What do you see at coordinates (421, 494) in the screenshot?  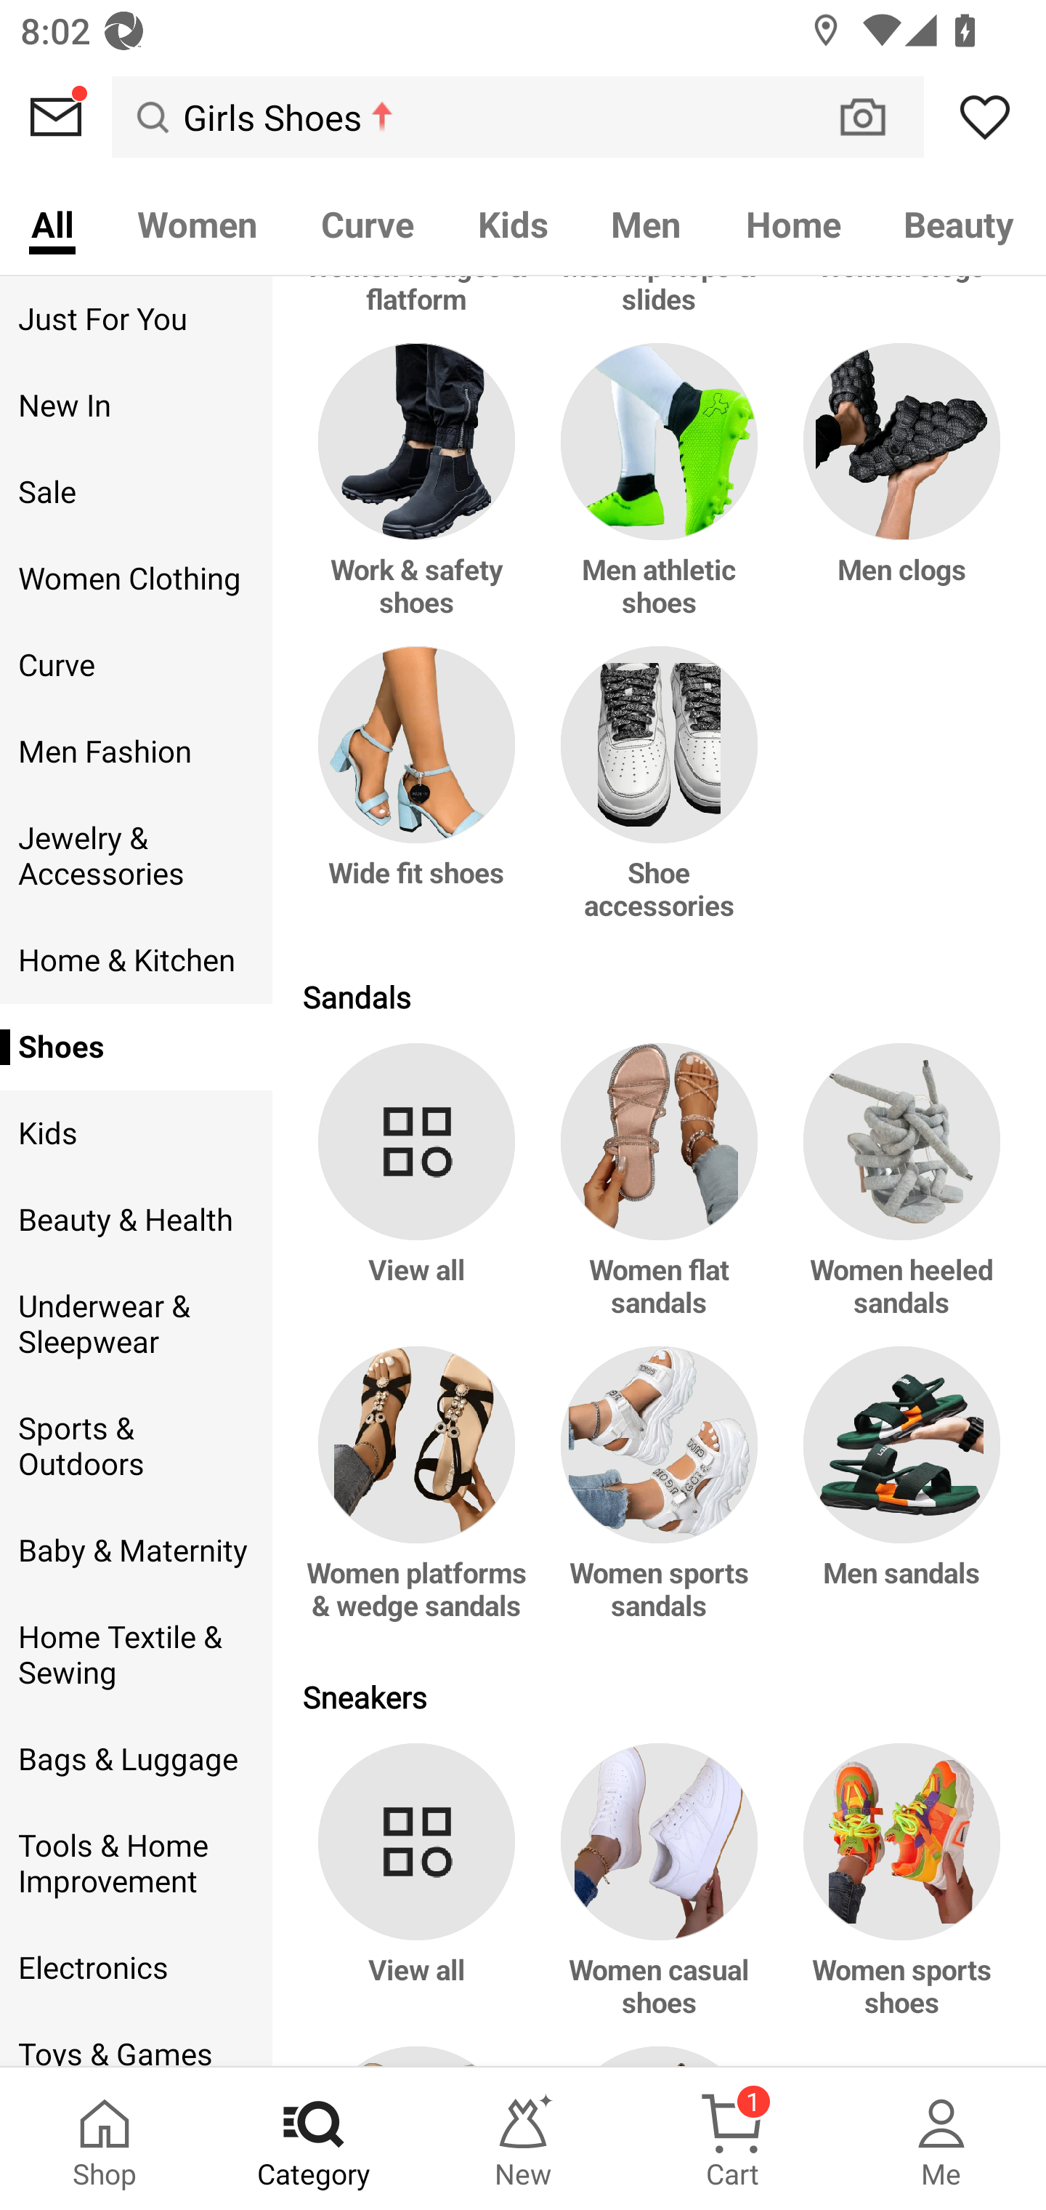 I see `Work & safety shoes` at bounding box center [421, 494].